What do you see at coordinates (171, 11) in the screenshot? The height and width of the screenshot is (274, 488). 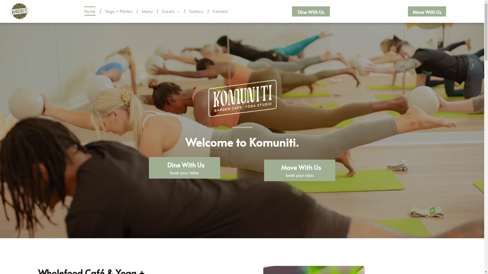 I see `Events` at bounding box center [171, 11].